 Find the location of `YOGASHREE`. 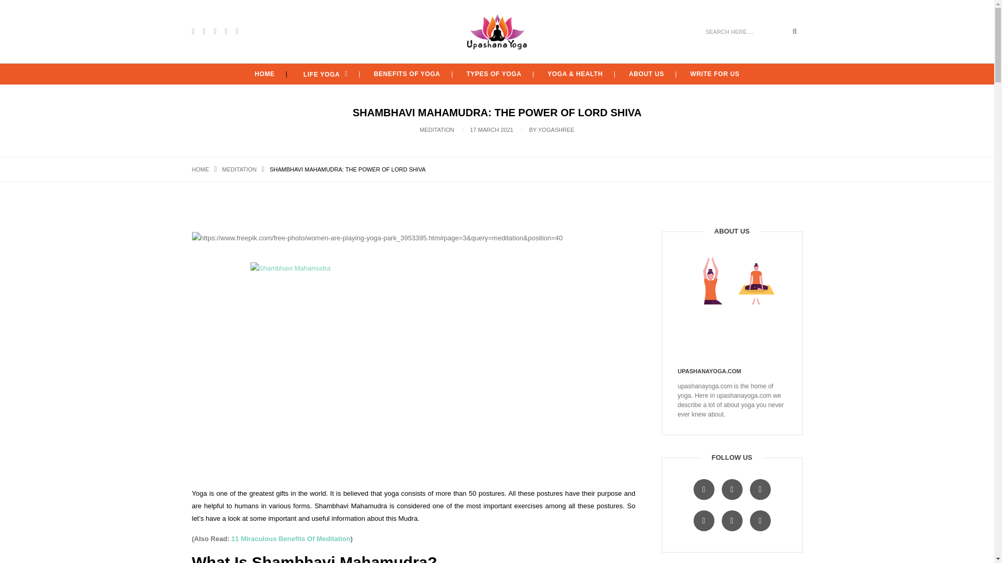

YOGASHREE is located at coordinates (556, 129).